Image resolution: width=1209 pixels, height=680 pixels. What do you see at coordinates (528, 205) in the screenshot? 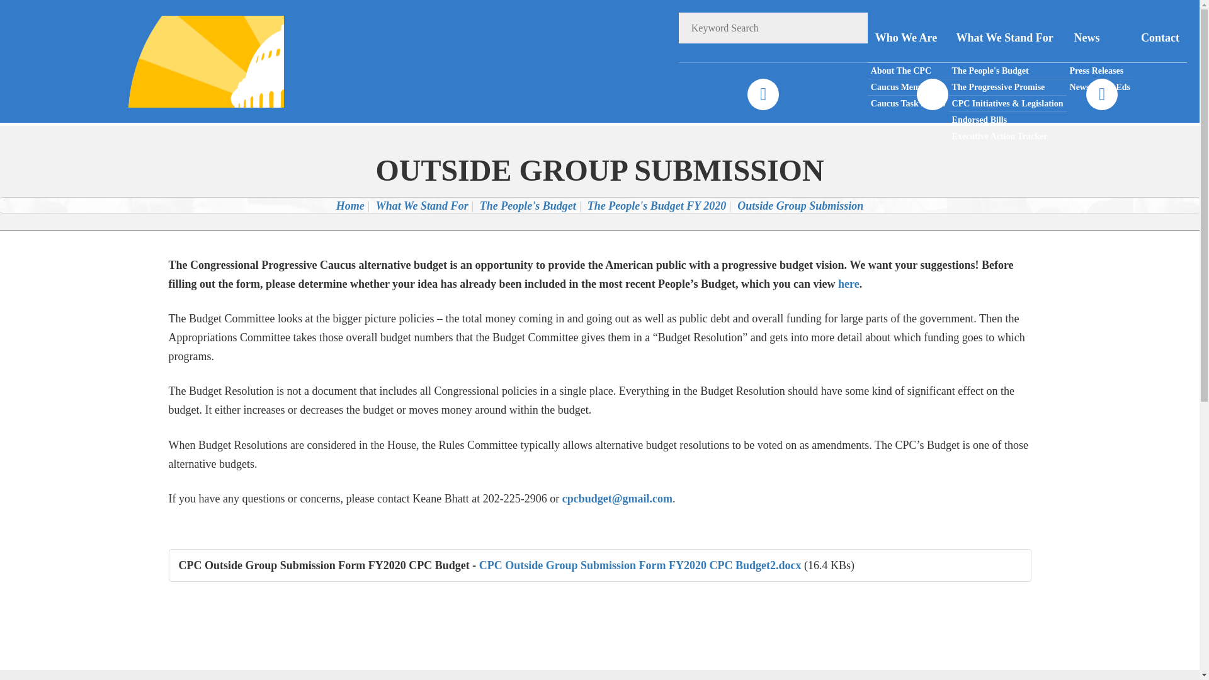
I see `The People's Budget` at bounding box center [528, 205].